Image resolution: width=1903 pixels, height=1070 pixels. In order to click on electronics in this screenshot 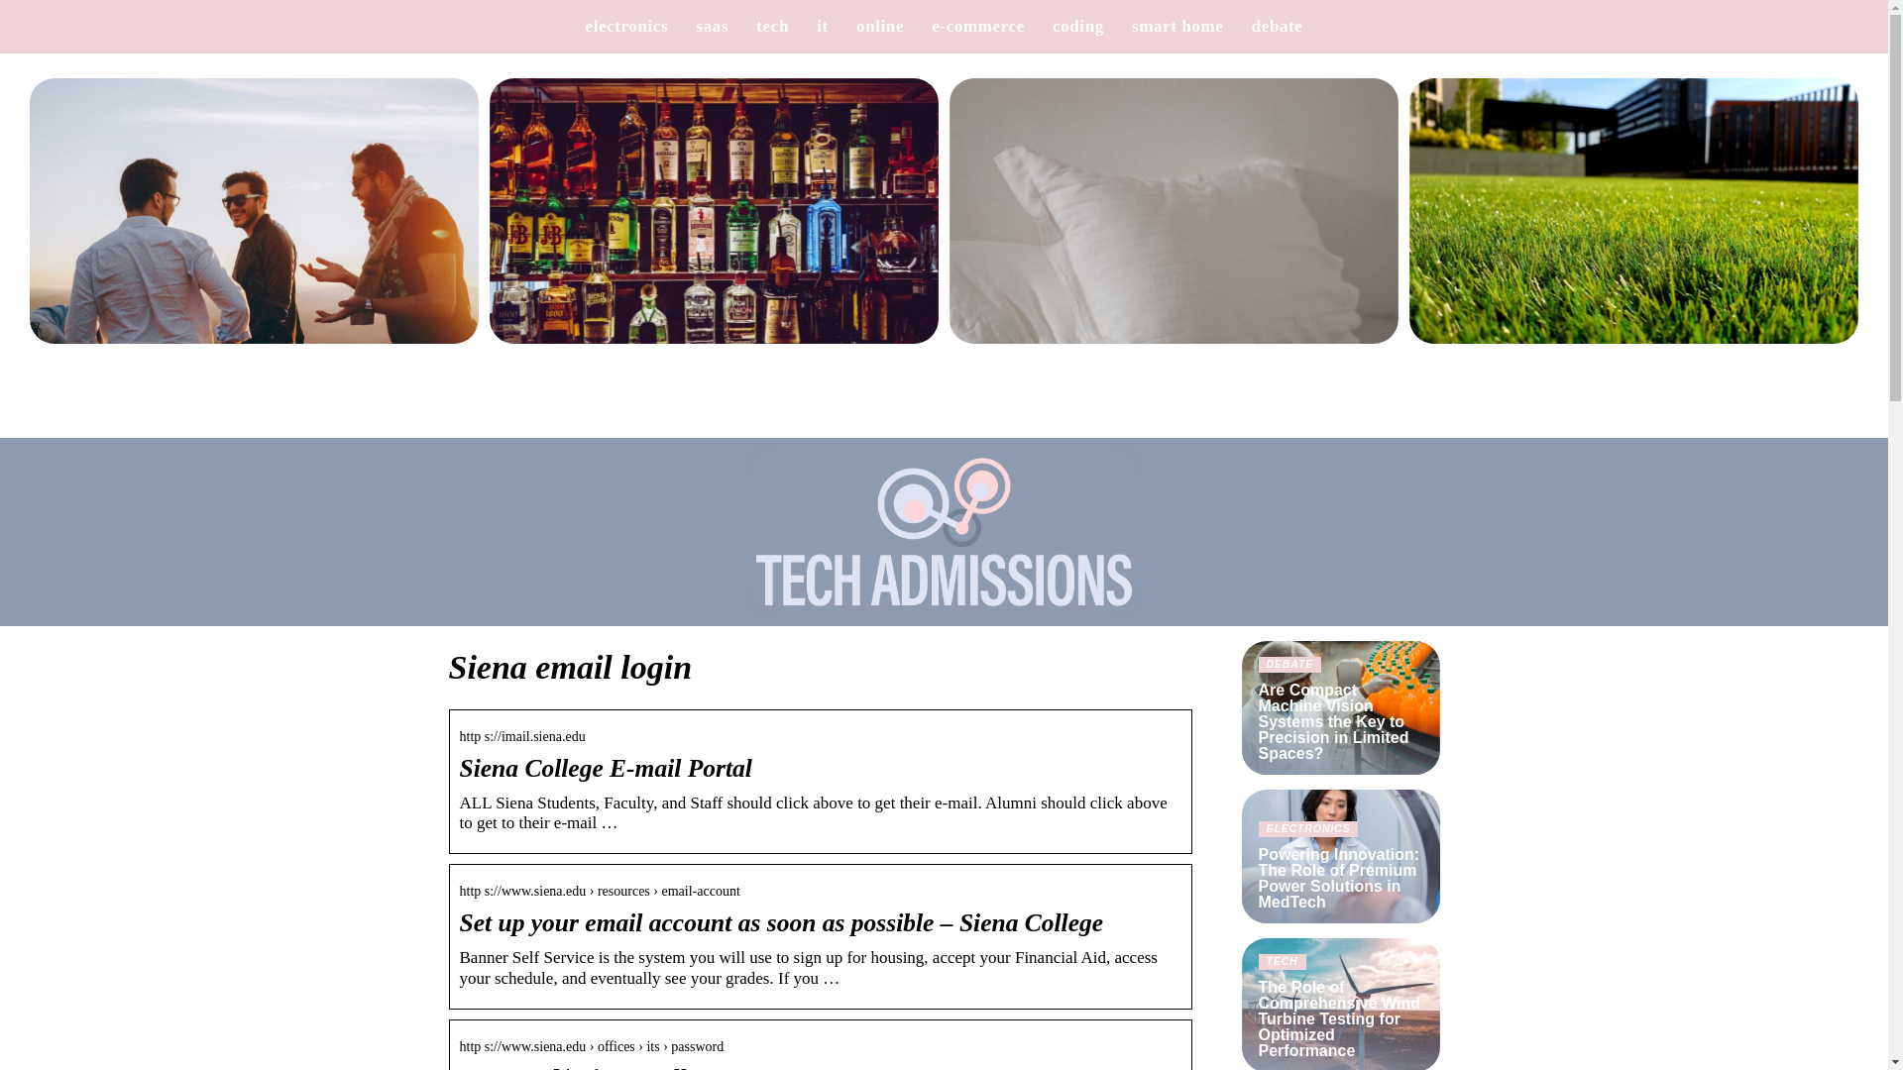, I will do `click(627, 26)`.